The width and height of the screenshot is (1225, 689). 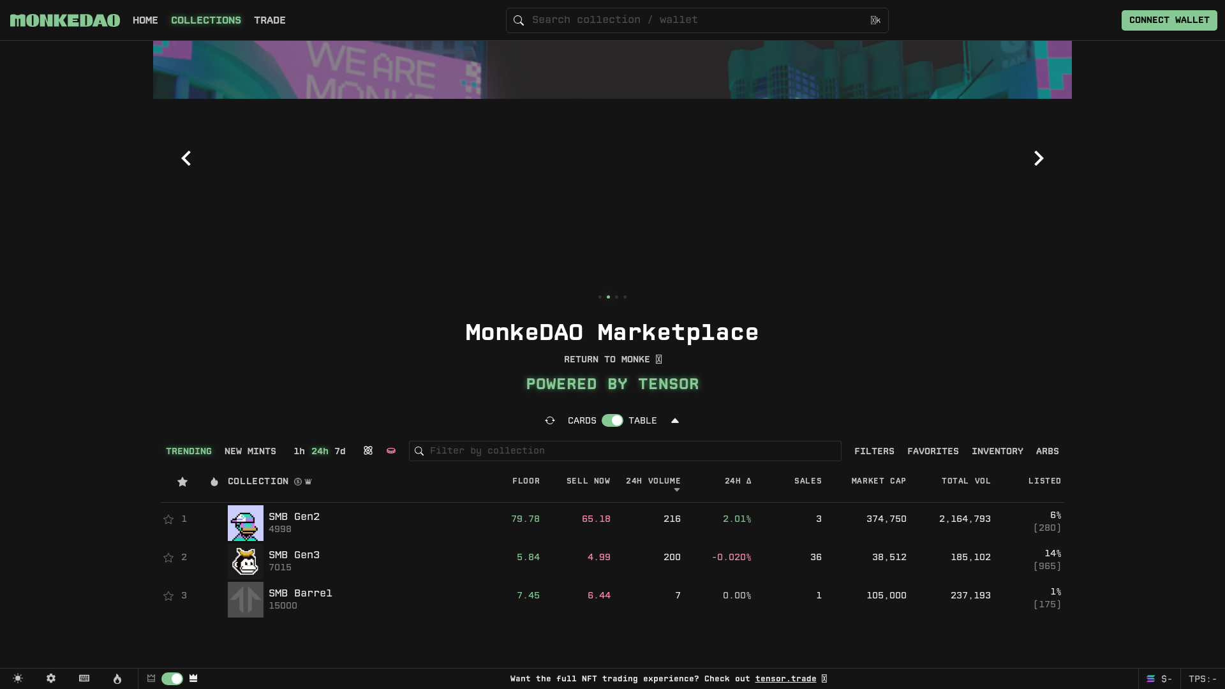 I want to click on 185,102, so click(x=952, y=558).